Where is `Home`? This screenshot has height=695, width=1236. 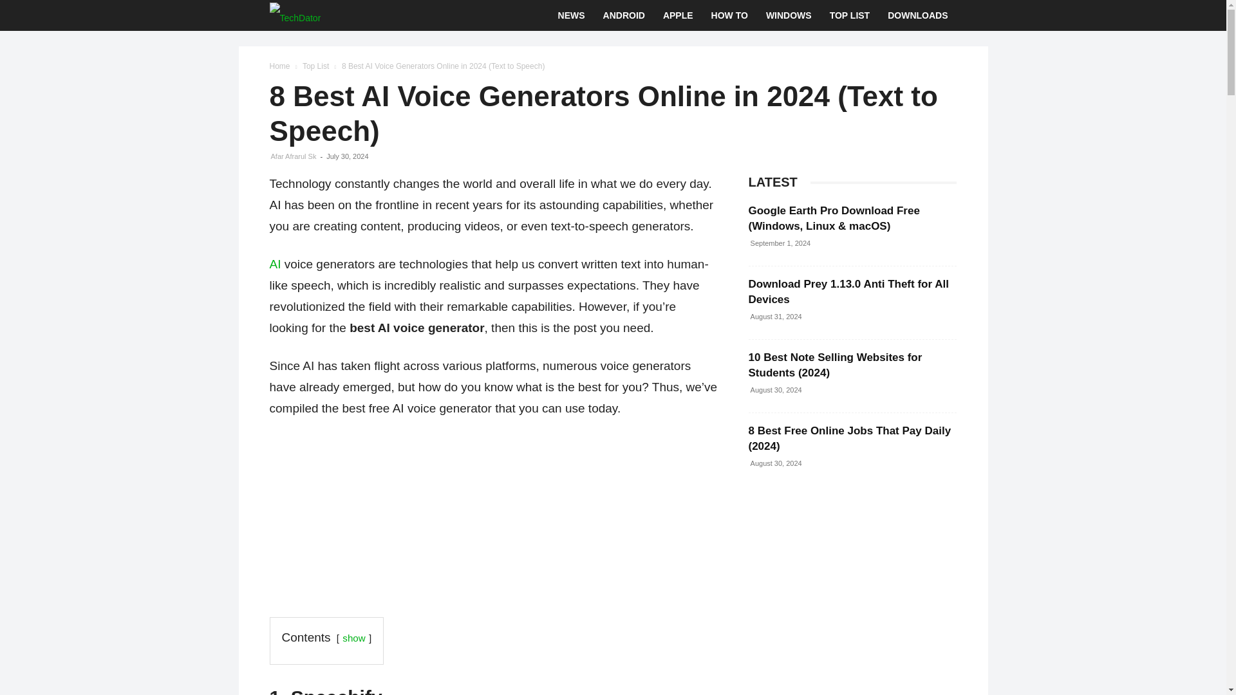
Home is located at coordinates (279, 66).